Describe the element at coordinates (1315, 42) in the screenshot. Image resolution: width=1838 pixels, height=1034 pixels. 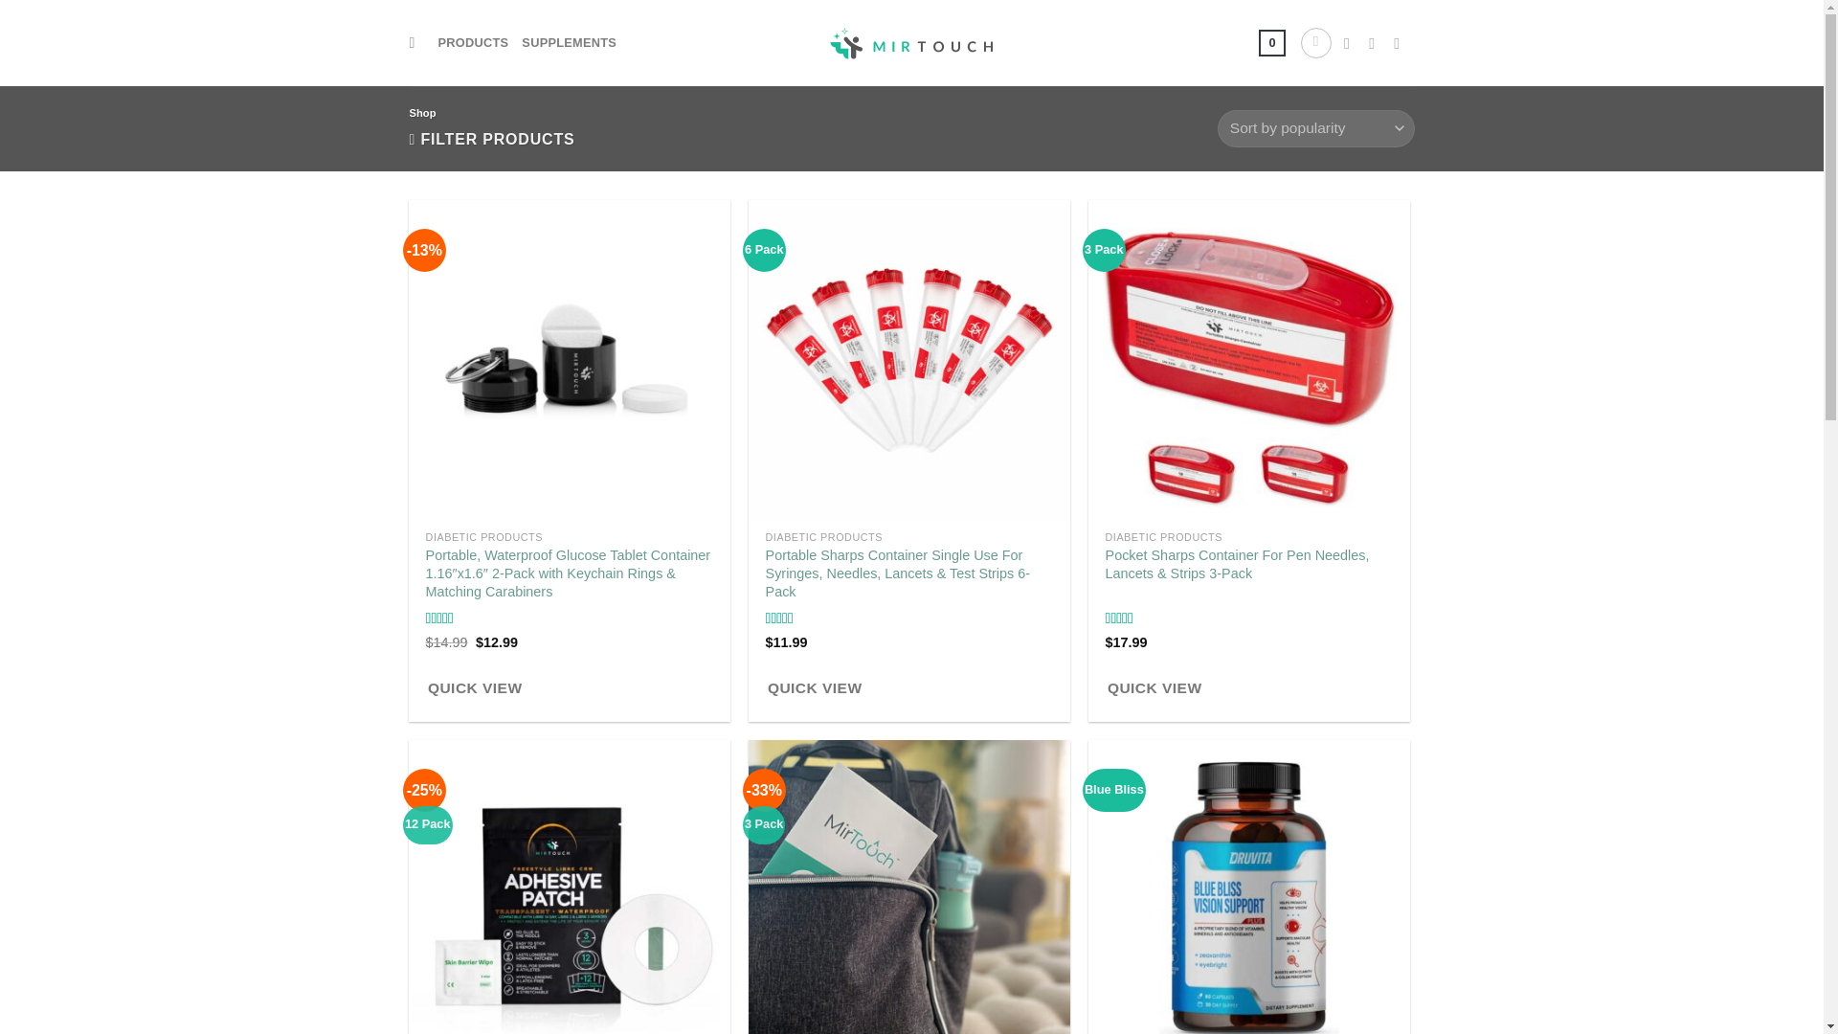
I see `Login` at that location.